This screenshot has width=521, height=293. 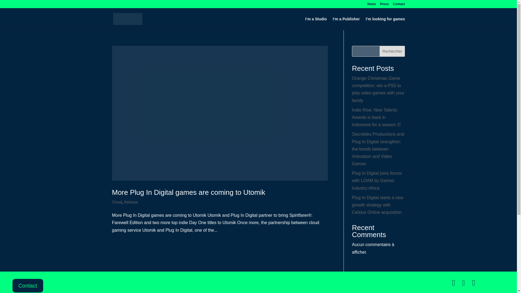 I want to click on Press, so click(x=384, y=5).